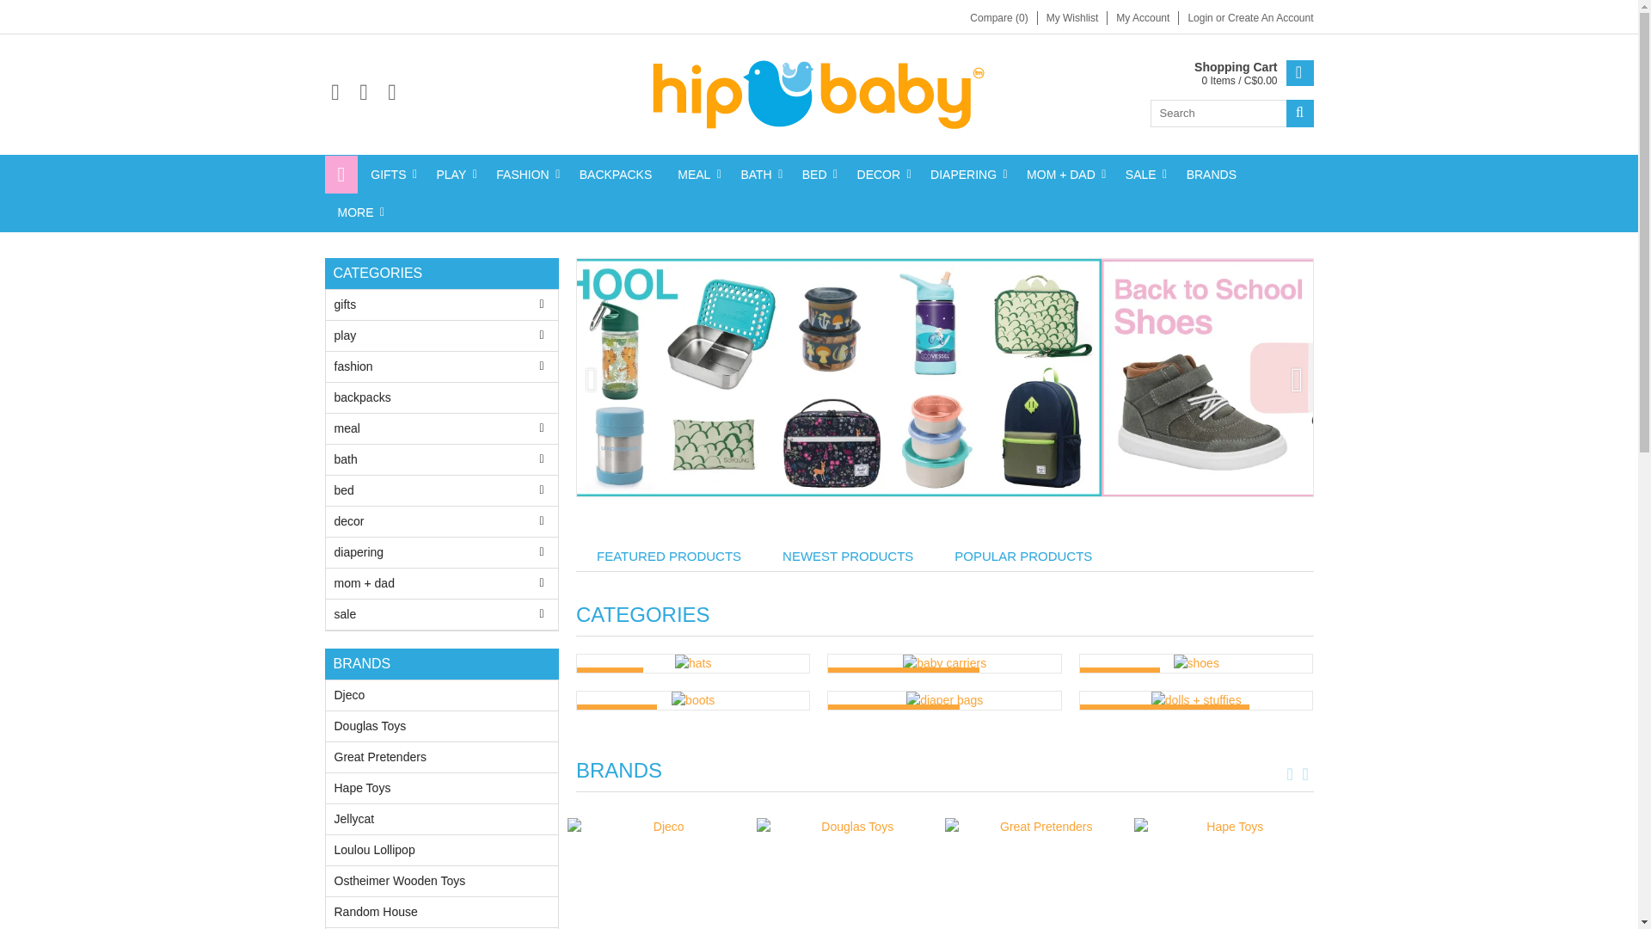 Image resolution: width=1651 pixels, height=929 pixels. Describe the element at coordinates (1300, 113) in the screenshot. I see `Search` at that location.